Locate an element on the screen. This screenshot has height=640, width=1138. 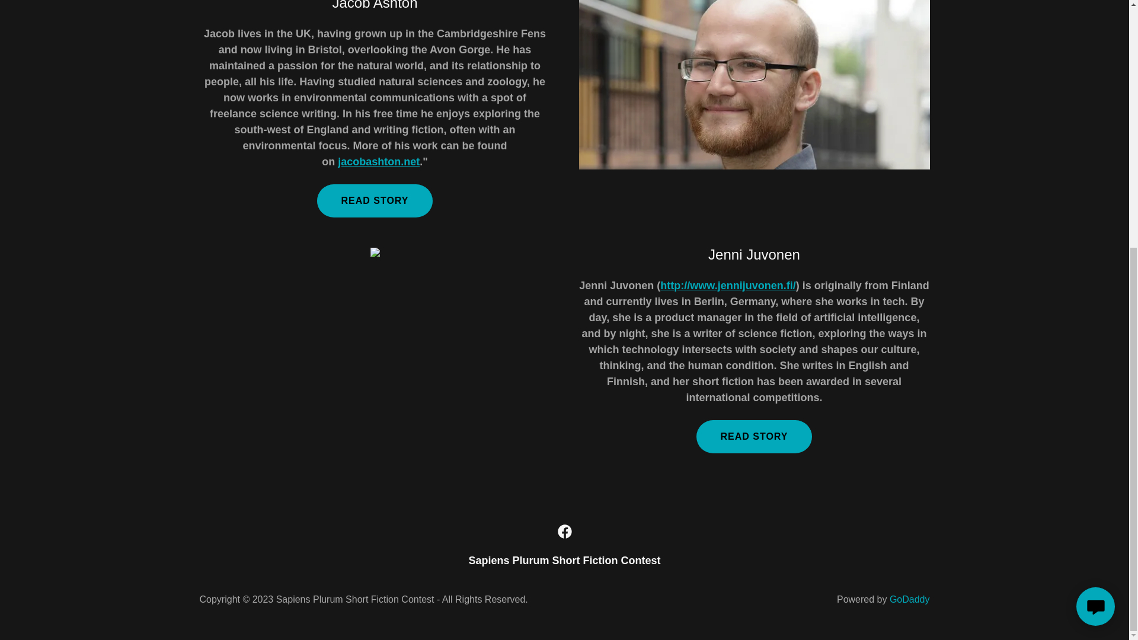
jacobashton.net is located at coordinates (379, 161).